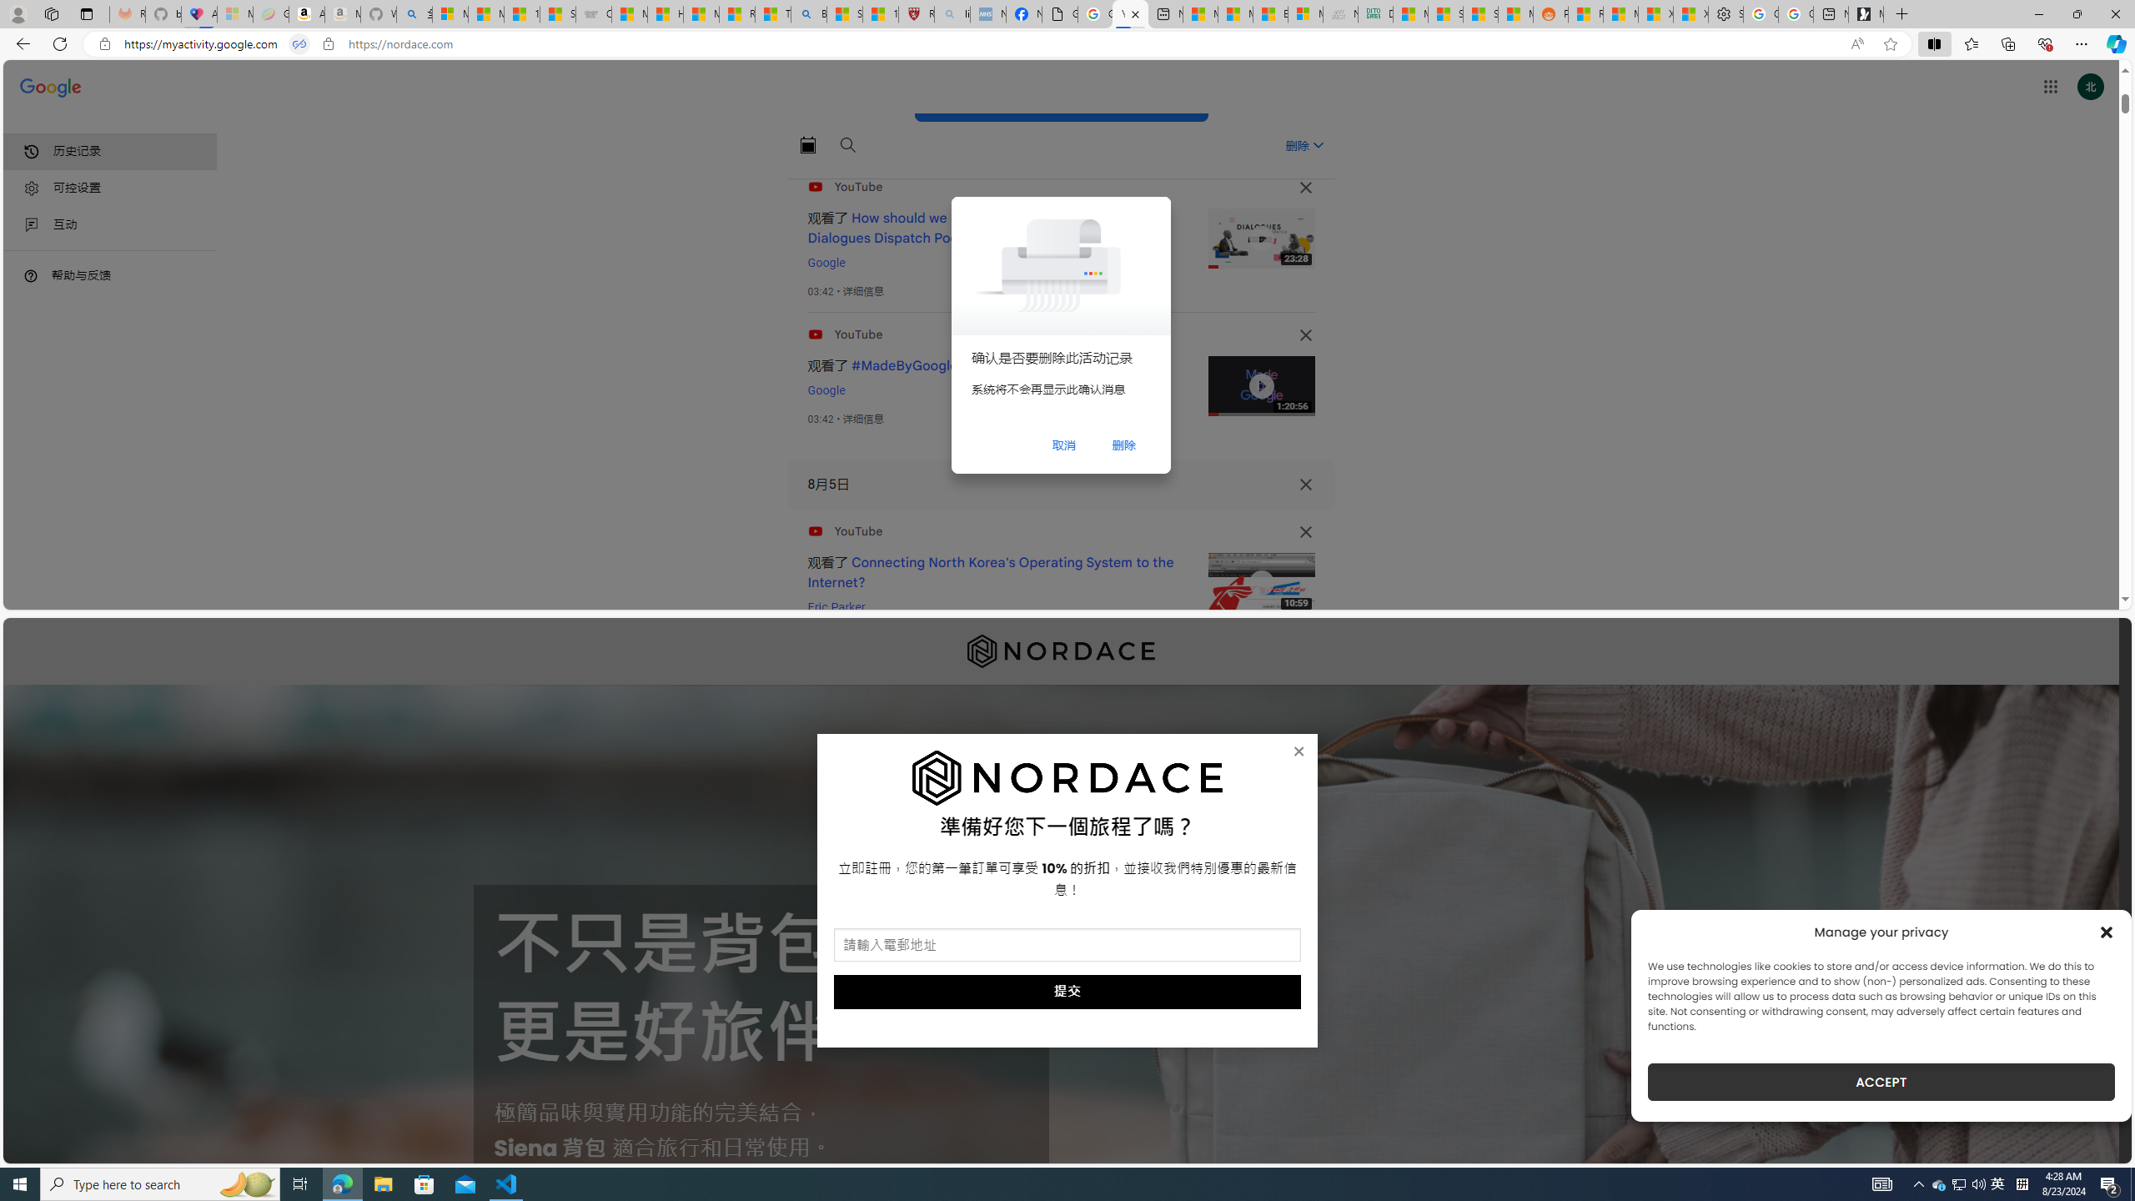 The height and width of the screenshot is (1201, 2135). I want to click on Class: cmplz-close, so click(2107, 932).